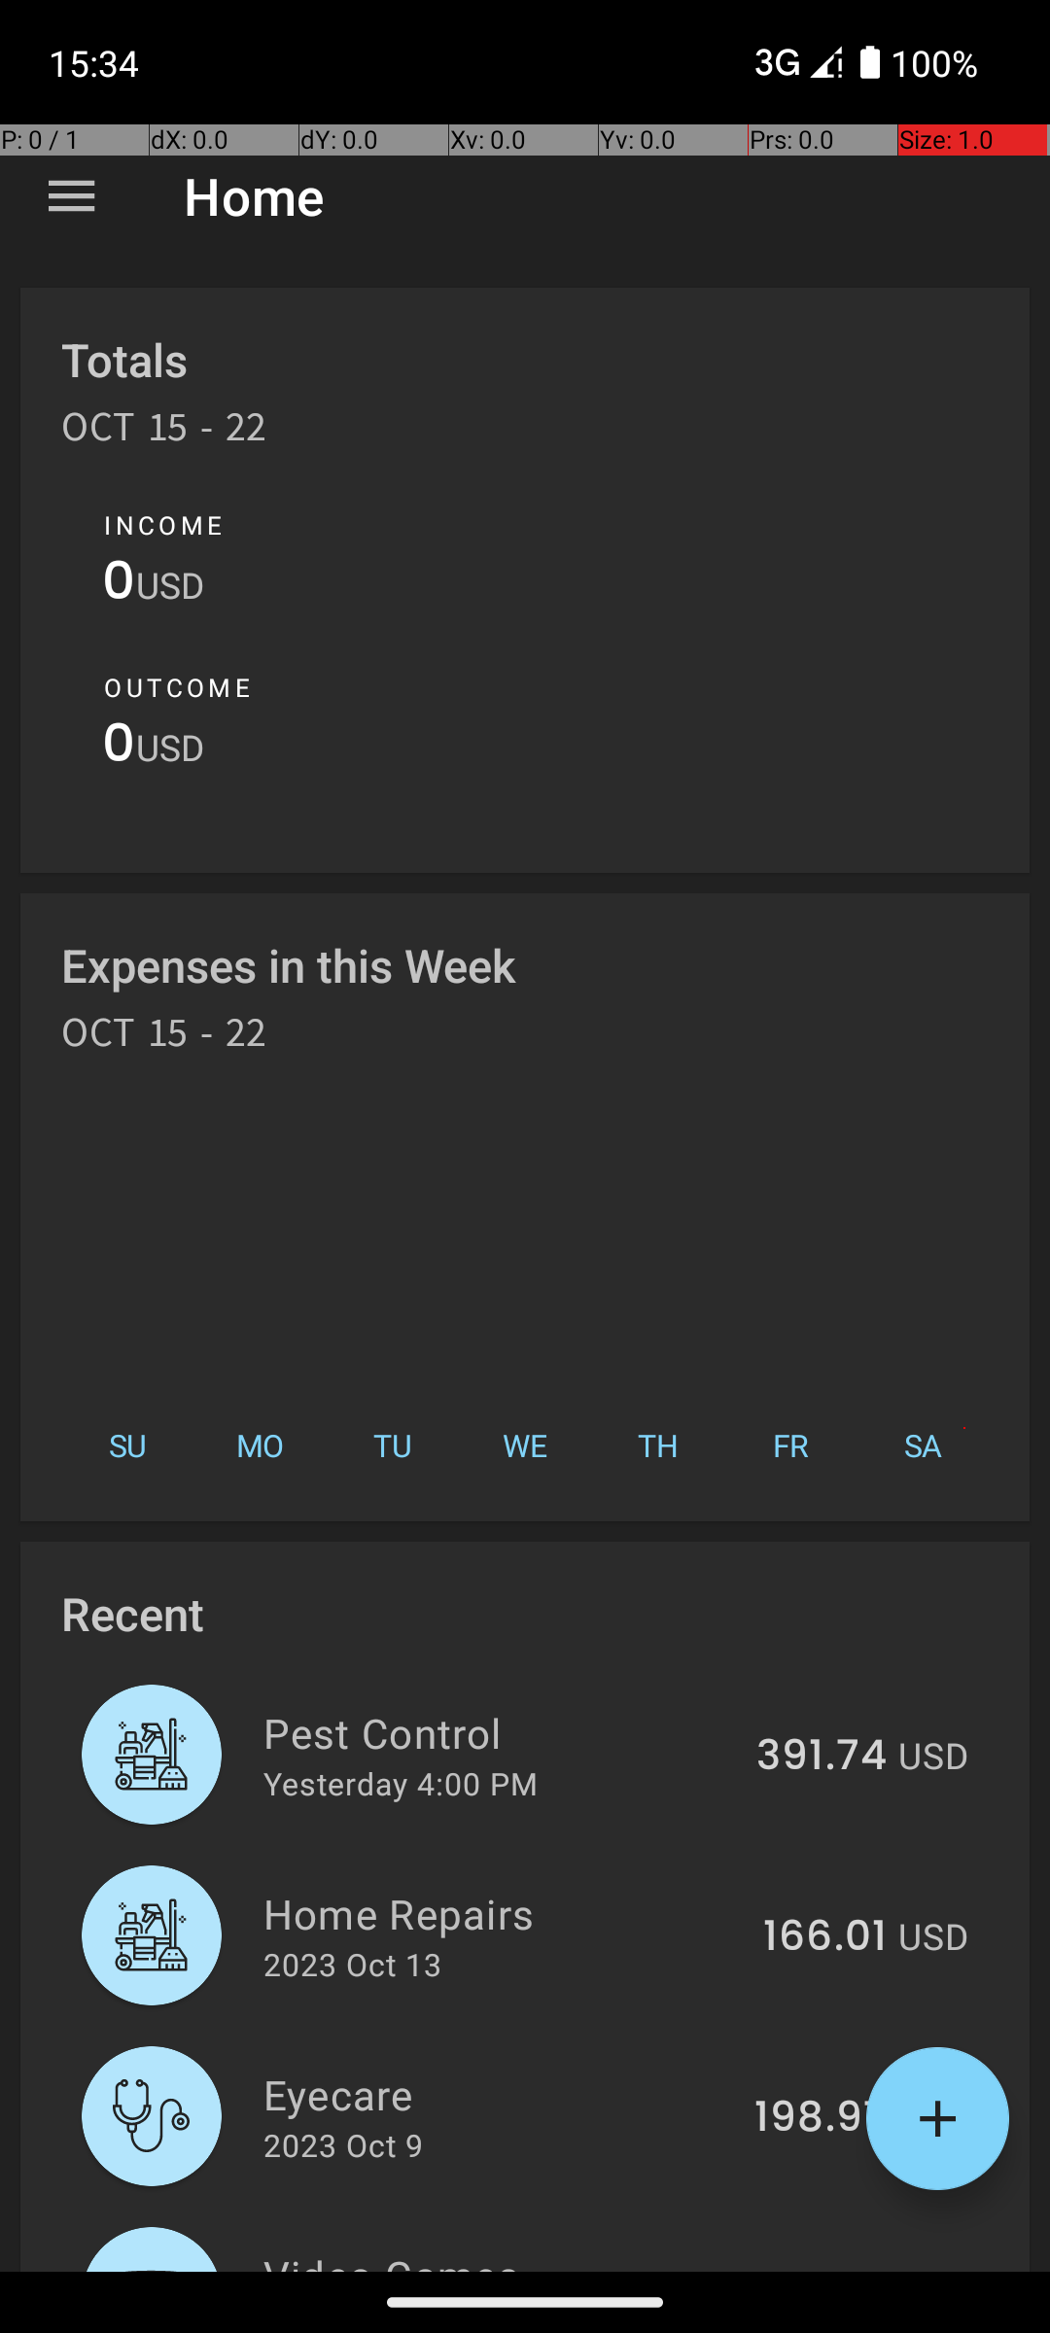 This screenshot has height=2333, width=1050. What do you see at coordinates (502, 1913) in the screenshot?
I see `Home Repairs` at bounding box center [502, 1913].